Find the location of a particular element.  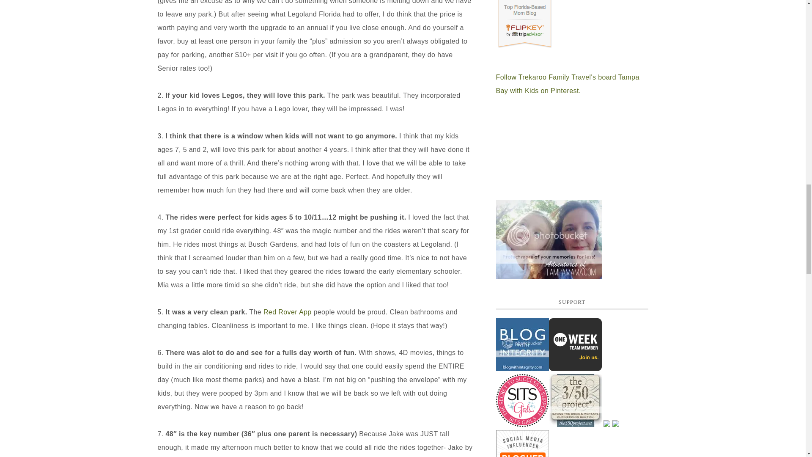

Red Rover App is located at coordinates (288, 311).